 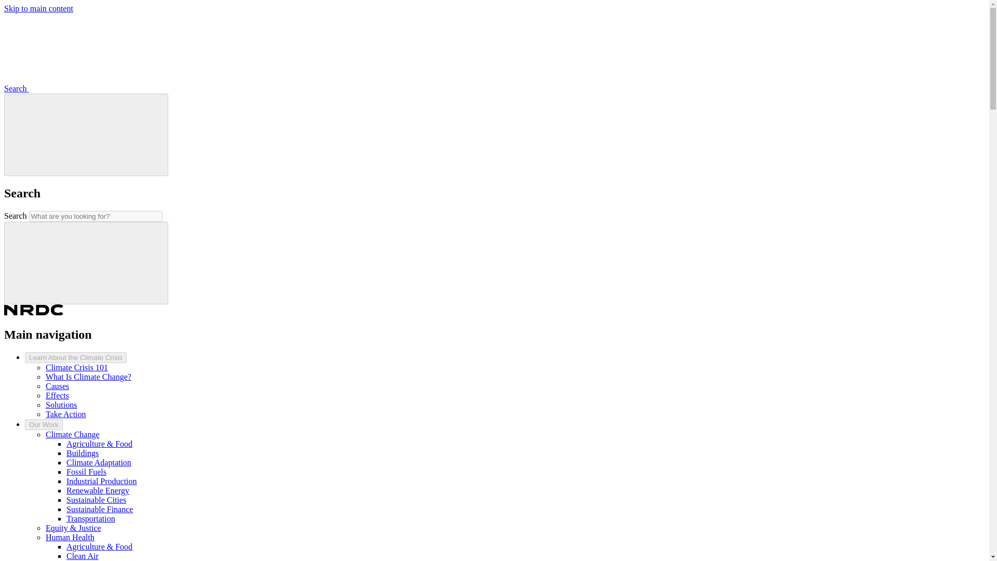 I want to click on Sustainable Cities, so click(x=97, y=500).